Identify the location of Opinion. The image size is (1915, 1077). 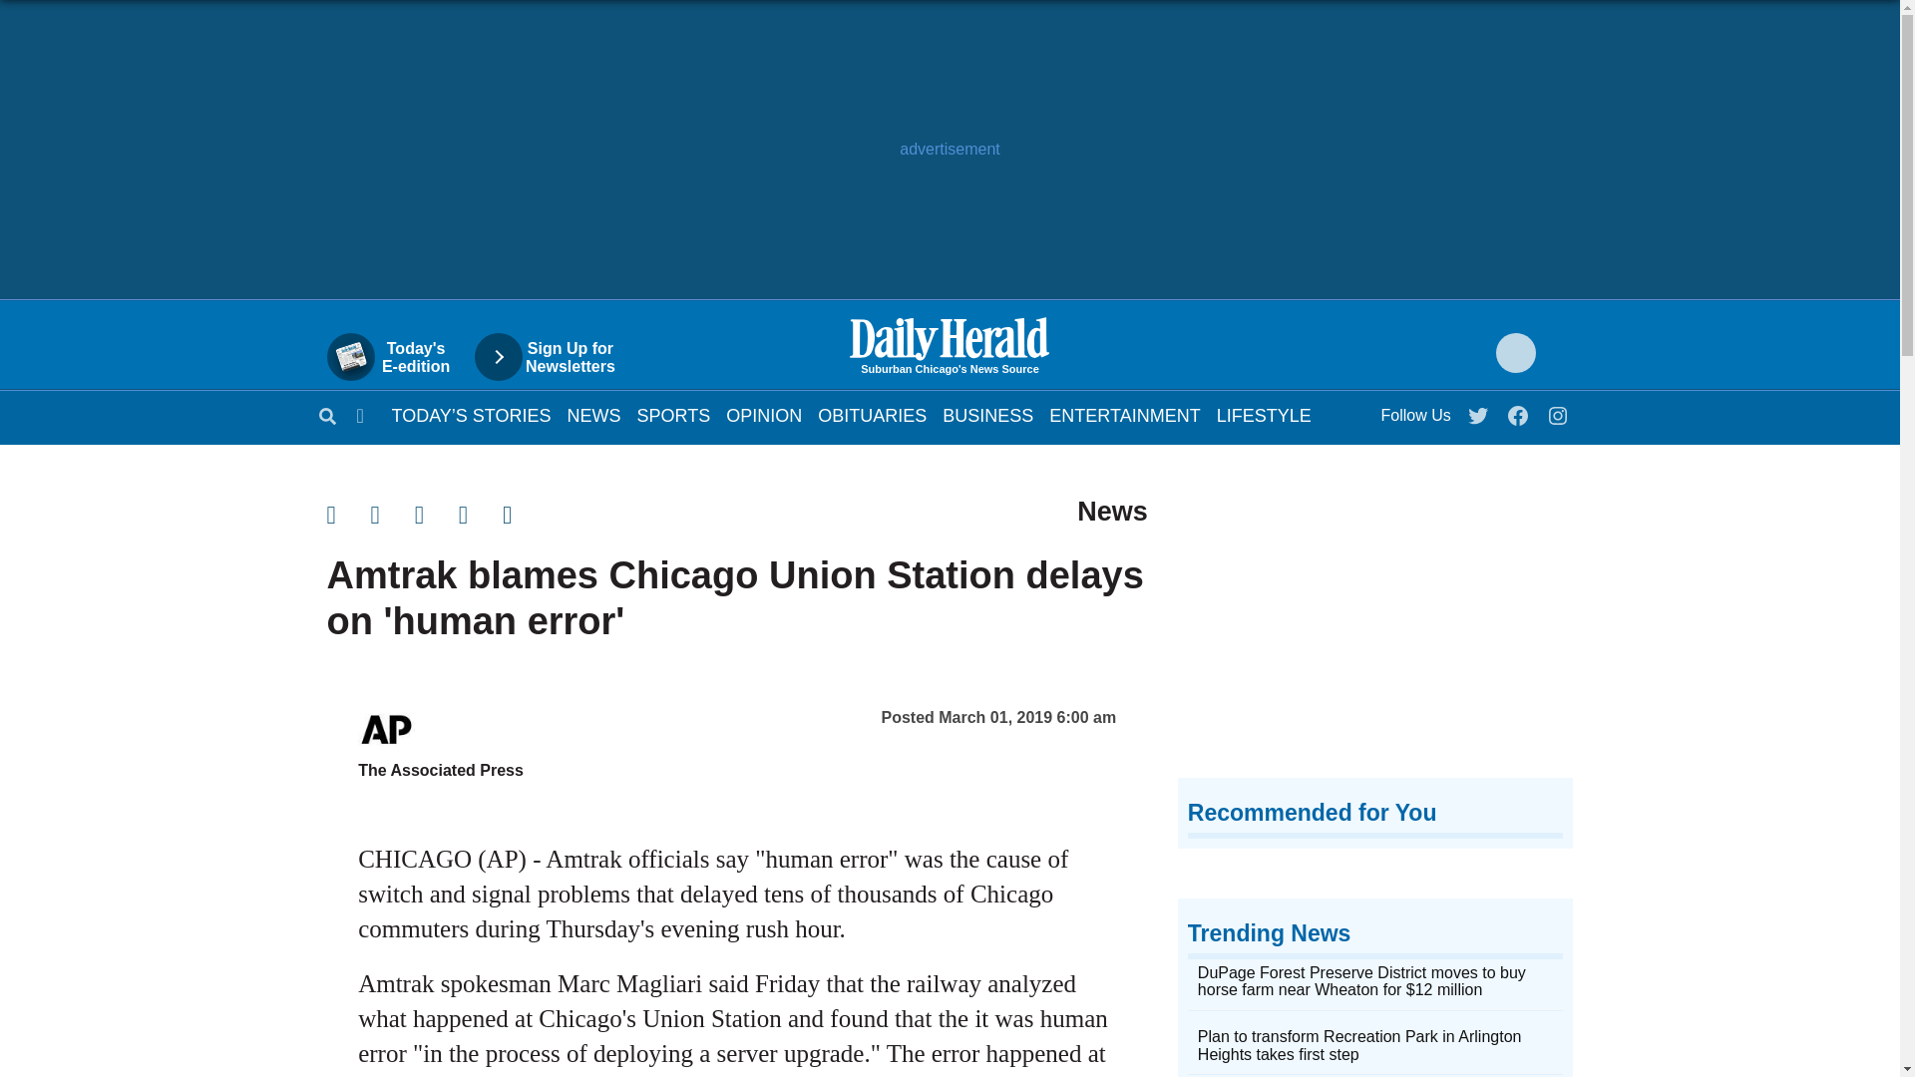
(764, 415).